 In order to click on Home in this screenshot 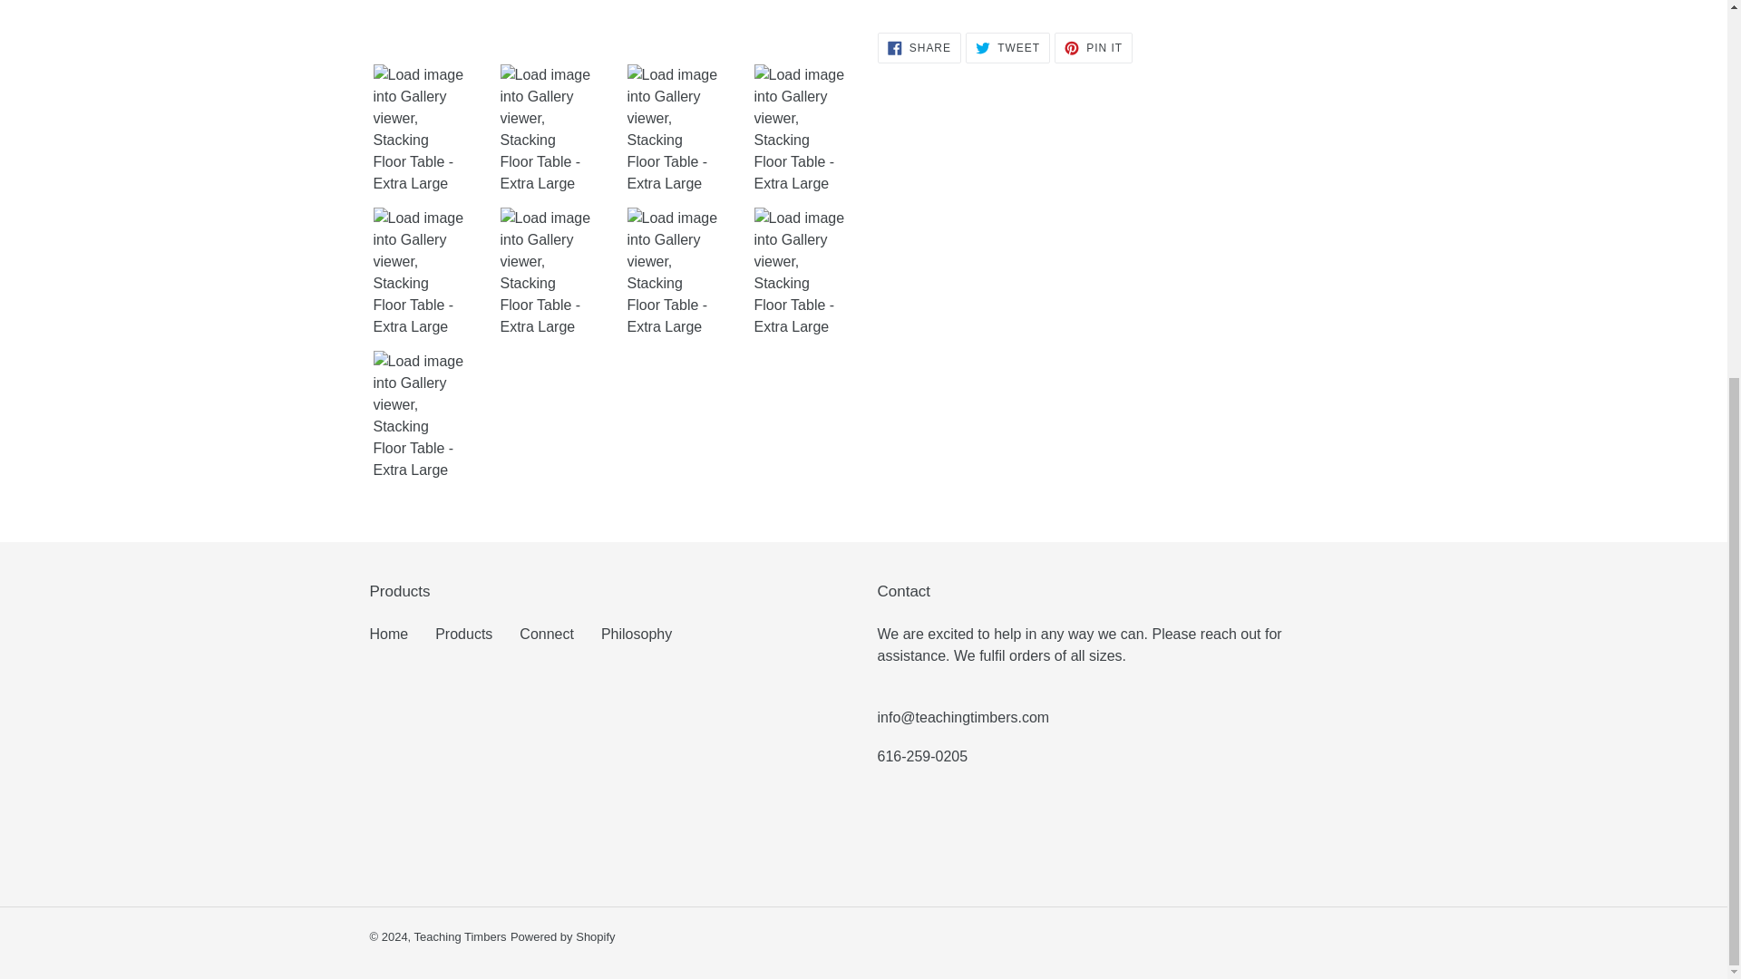, I will do `click(637, 635)`.